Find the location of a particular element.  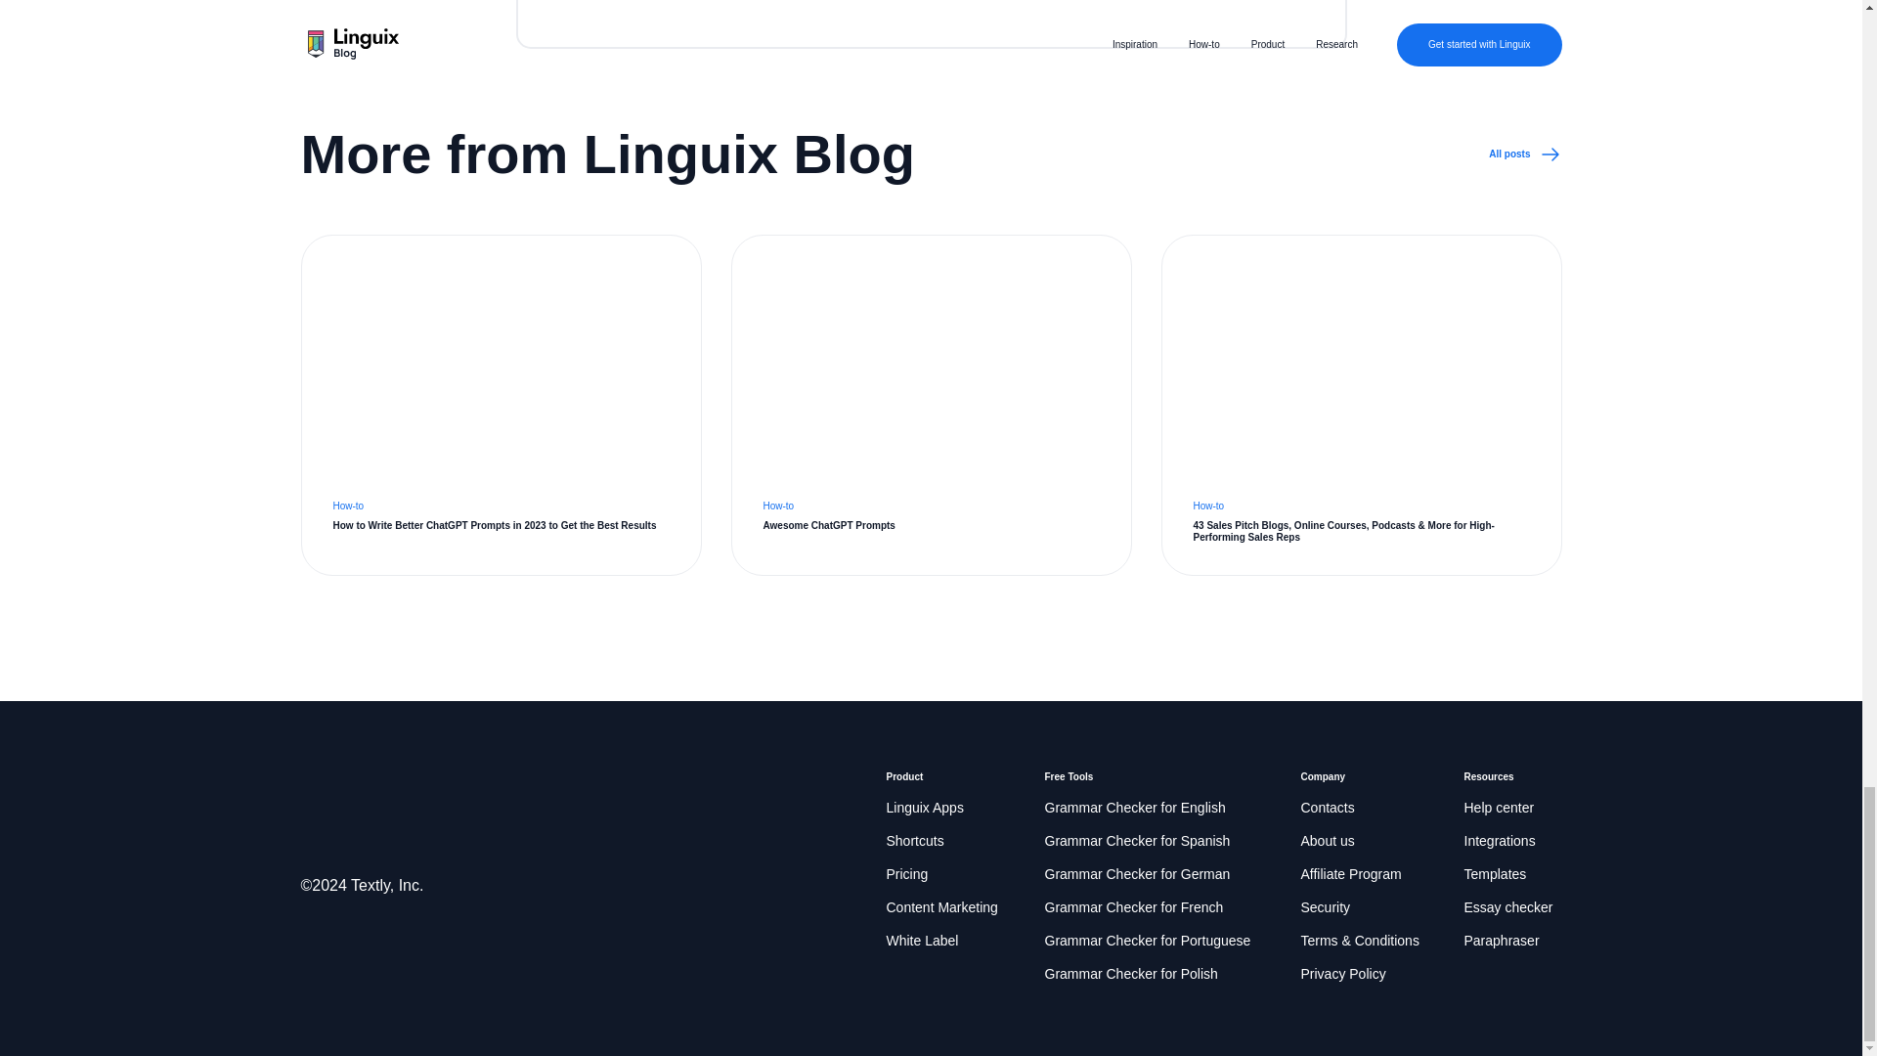

Pricing is located at coordinates (906, 875).